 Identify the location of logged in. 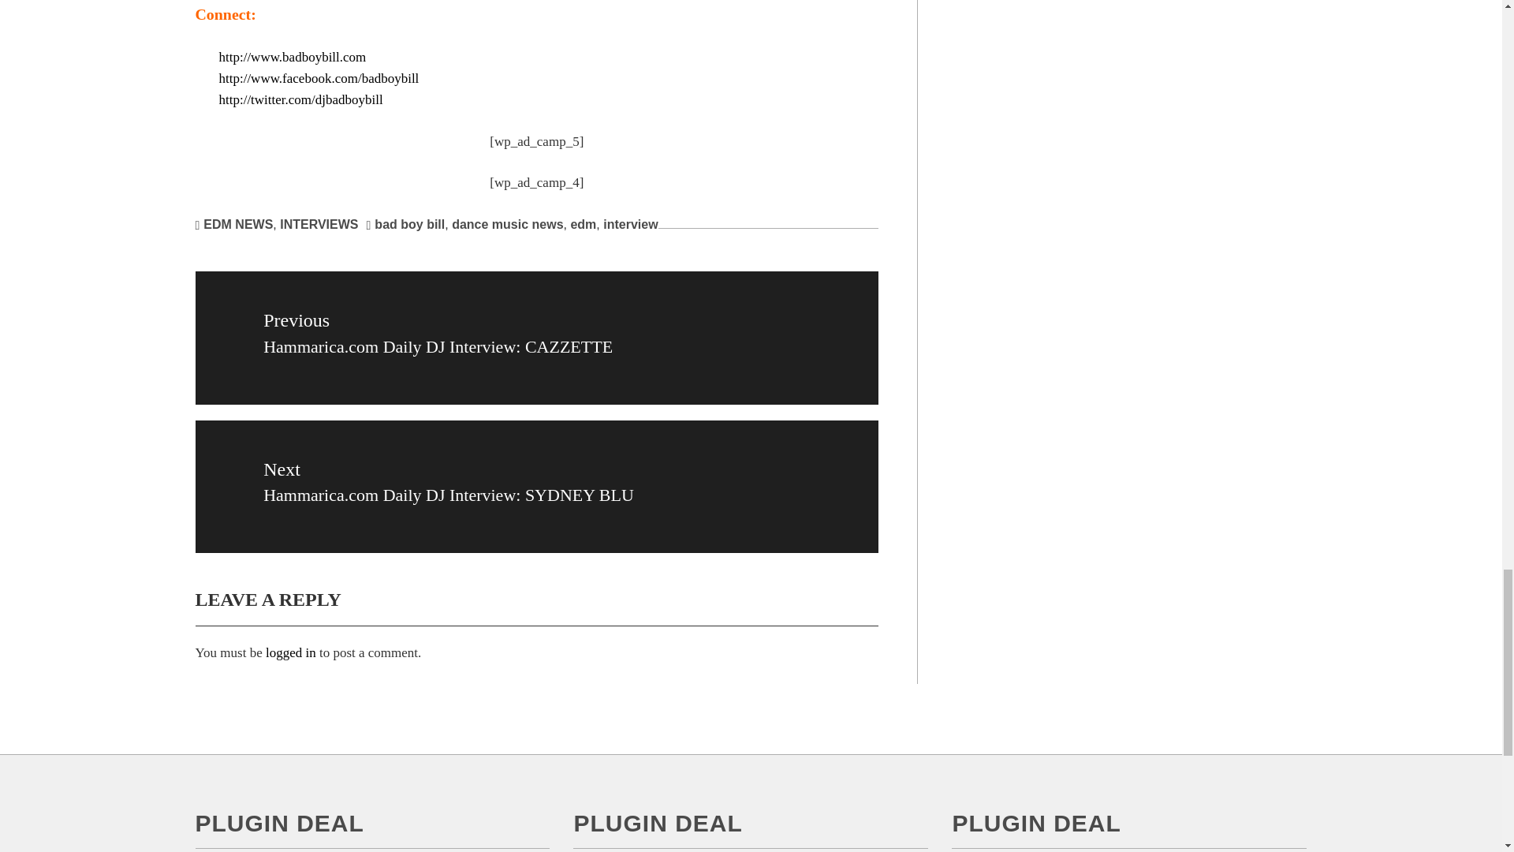
(291, 652).